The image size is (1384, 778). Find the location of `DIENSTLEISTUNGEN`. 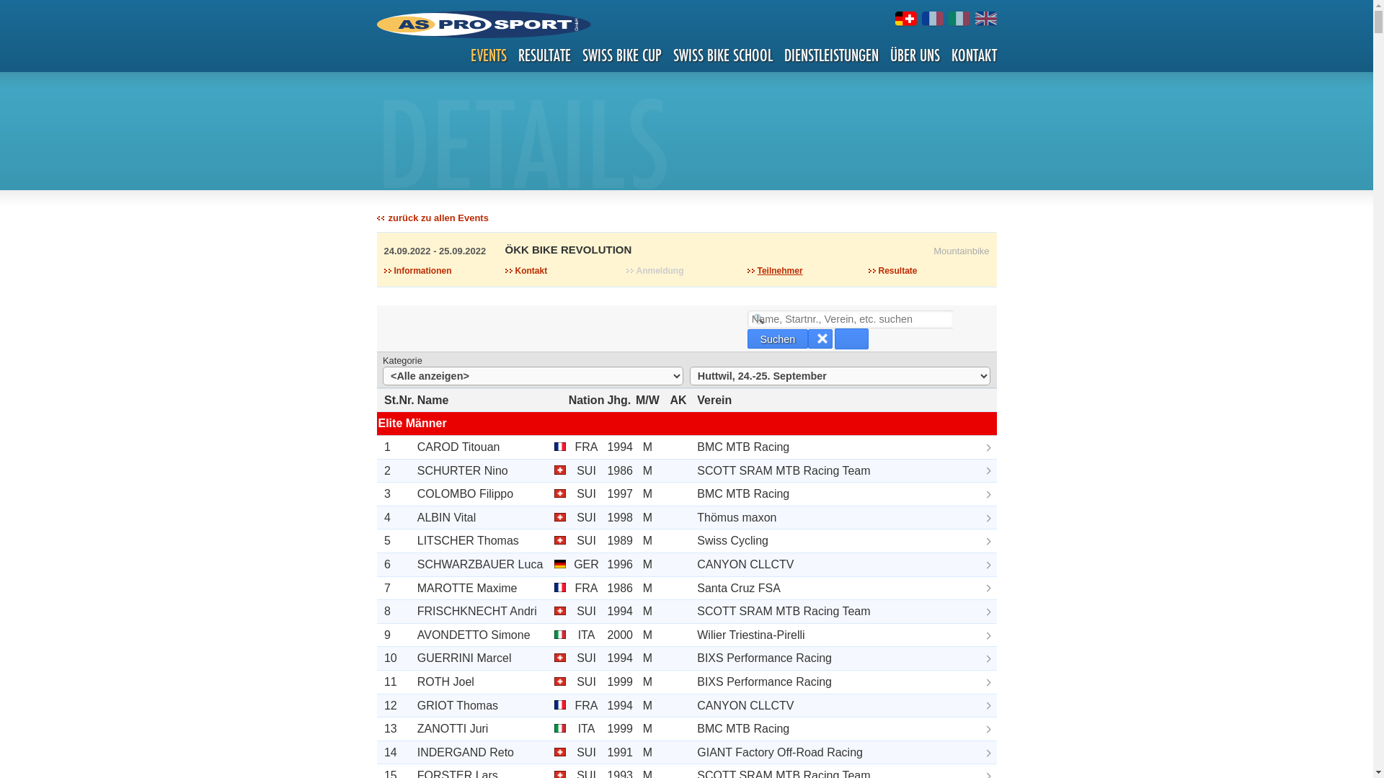

DIENSTLEISTUNGEN is located at coordinates (832, 55).